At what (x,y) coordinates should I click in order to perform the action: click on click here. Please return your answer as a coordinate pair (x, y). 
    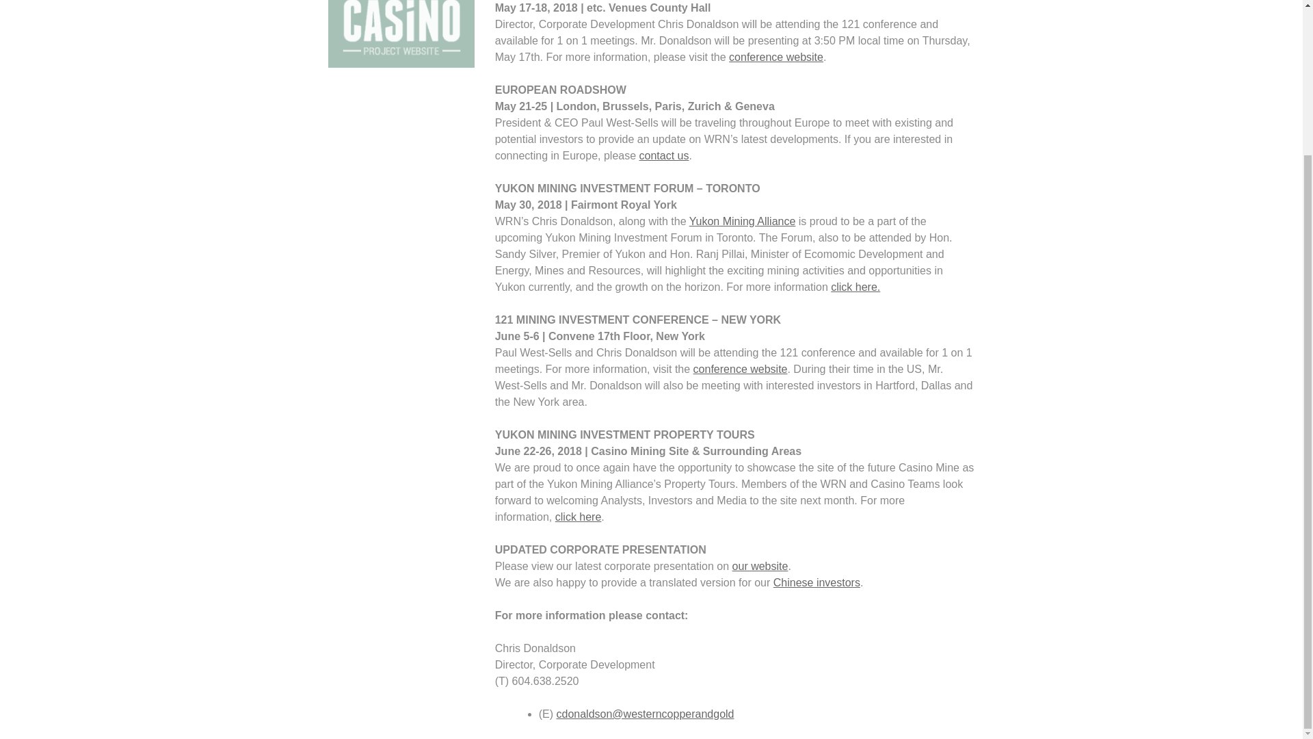
    Looking at the image, I should click on (579, 517).